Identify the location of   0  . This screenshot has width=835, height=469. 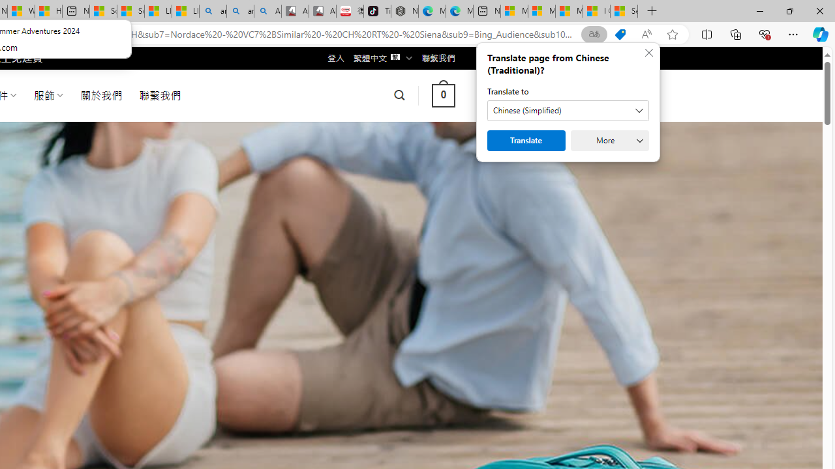
(443, 95).